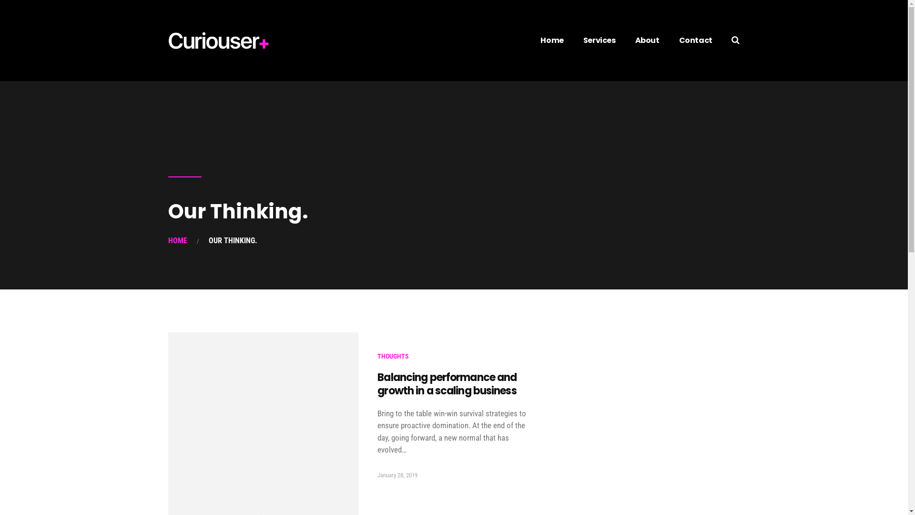  Describe the element at coordinates (647, 41) in the screenshot. I see `About` at that location.